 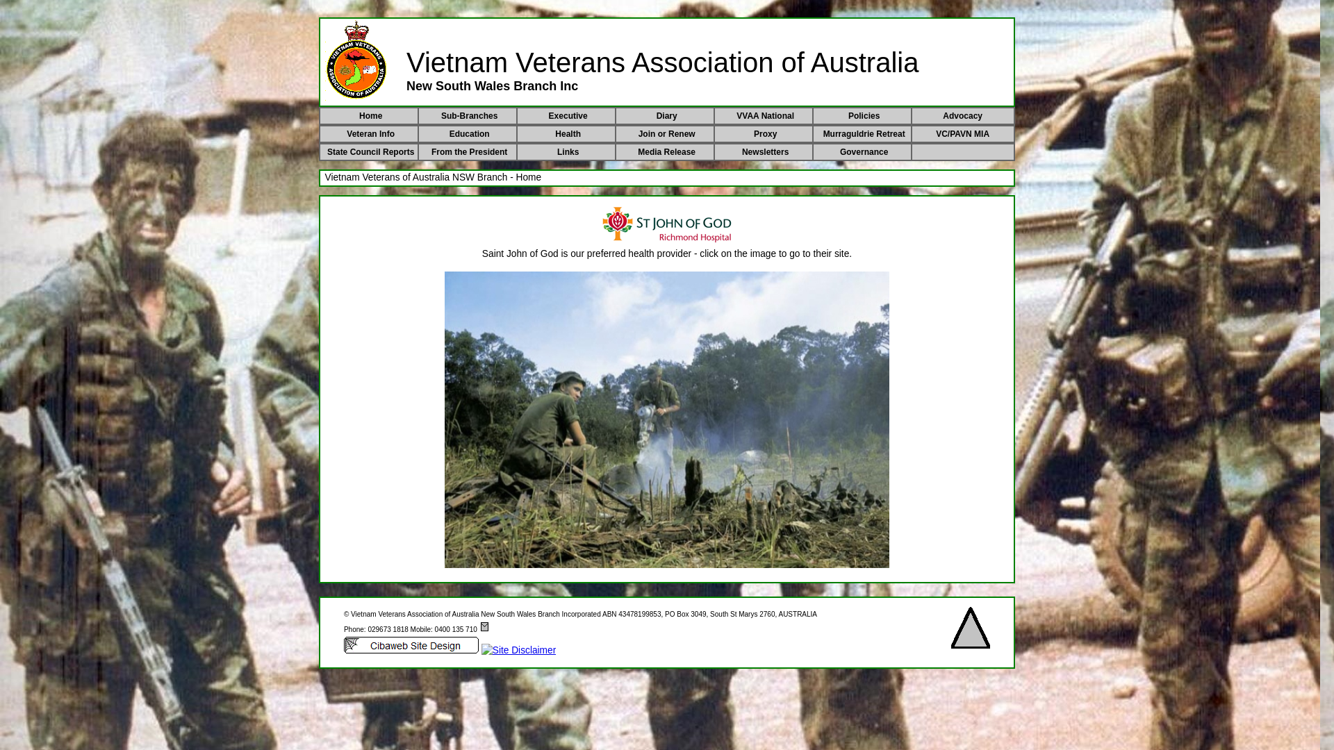 What do you see at coordinates (470, 116) in the screenshot?
I see `Sub-Branches` at bounding box center [470, 116].